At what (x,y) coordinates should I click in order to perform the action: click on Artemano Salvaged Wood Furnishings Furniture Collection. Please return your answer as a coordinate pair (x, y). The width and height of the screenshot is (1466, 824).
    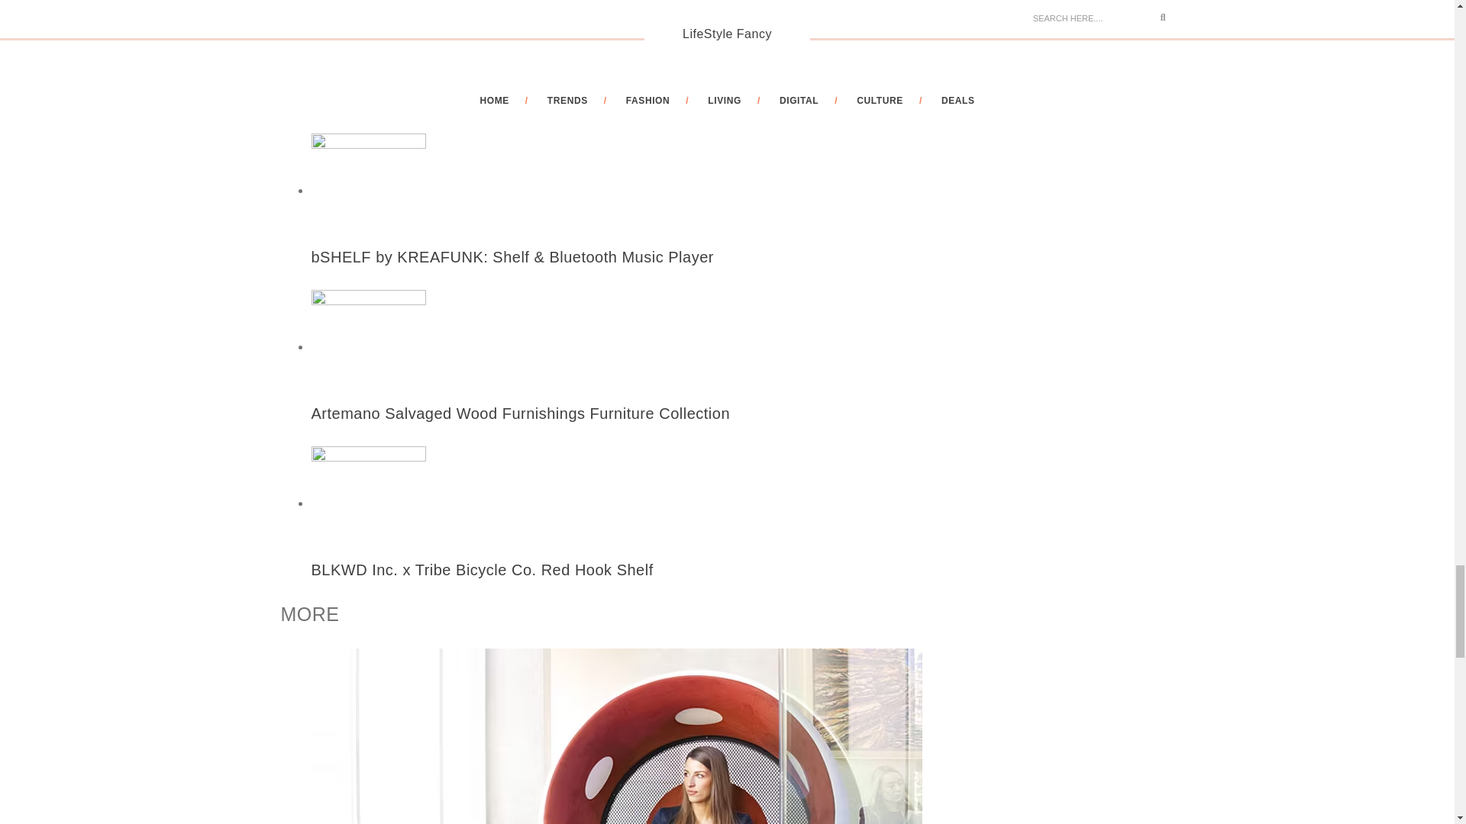
    Looking at the image, I should click on (620, 381).